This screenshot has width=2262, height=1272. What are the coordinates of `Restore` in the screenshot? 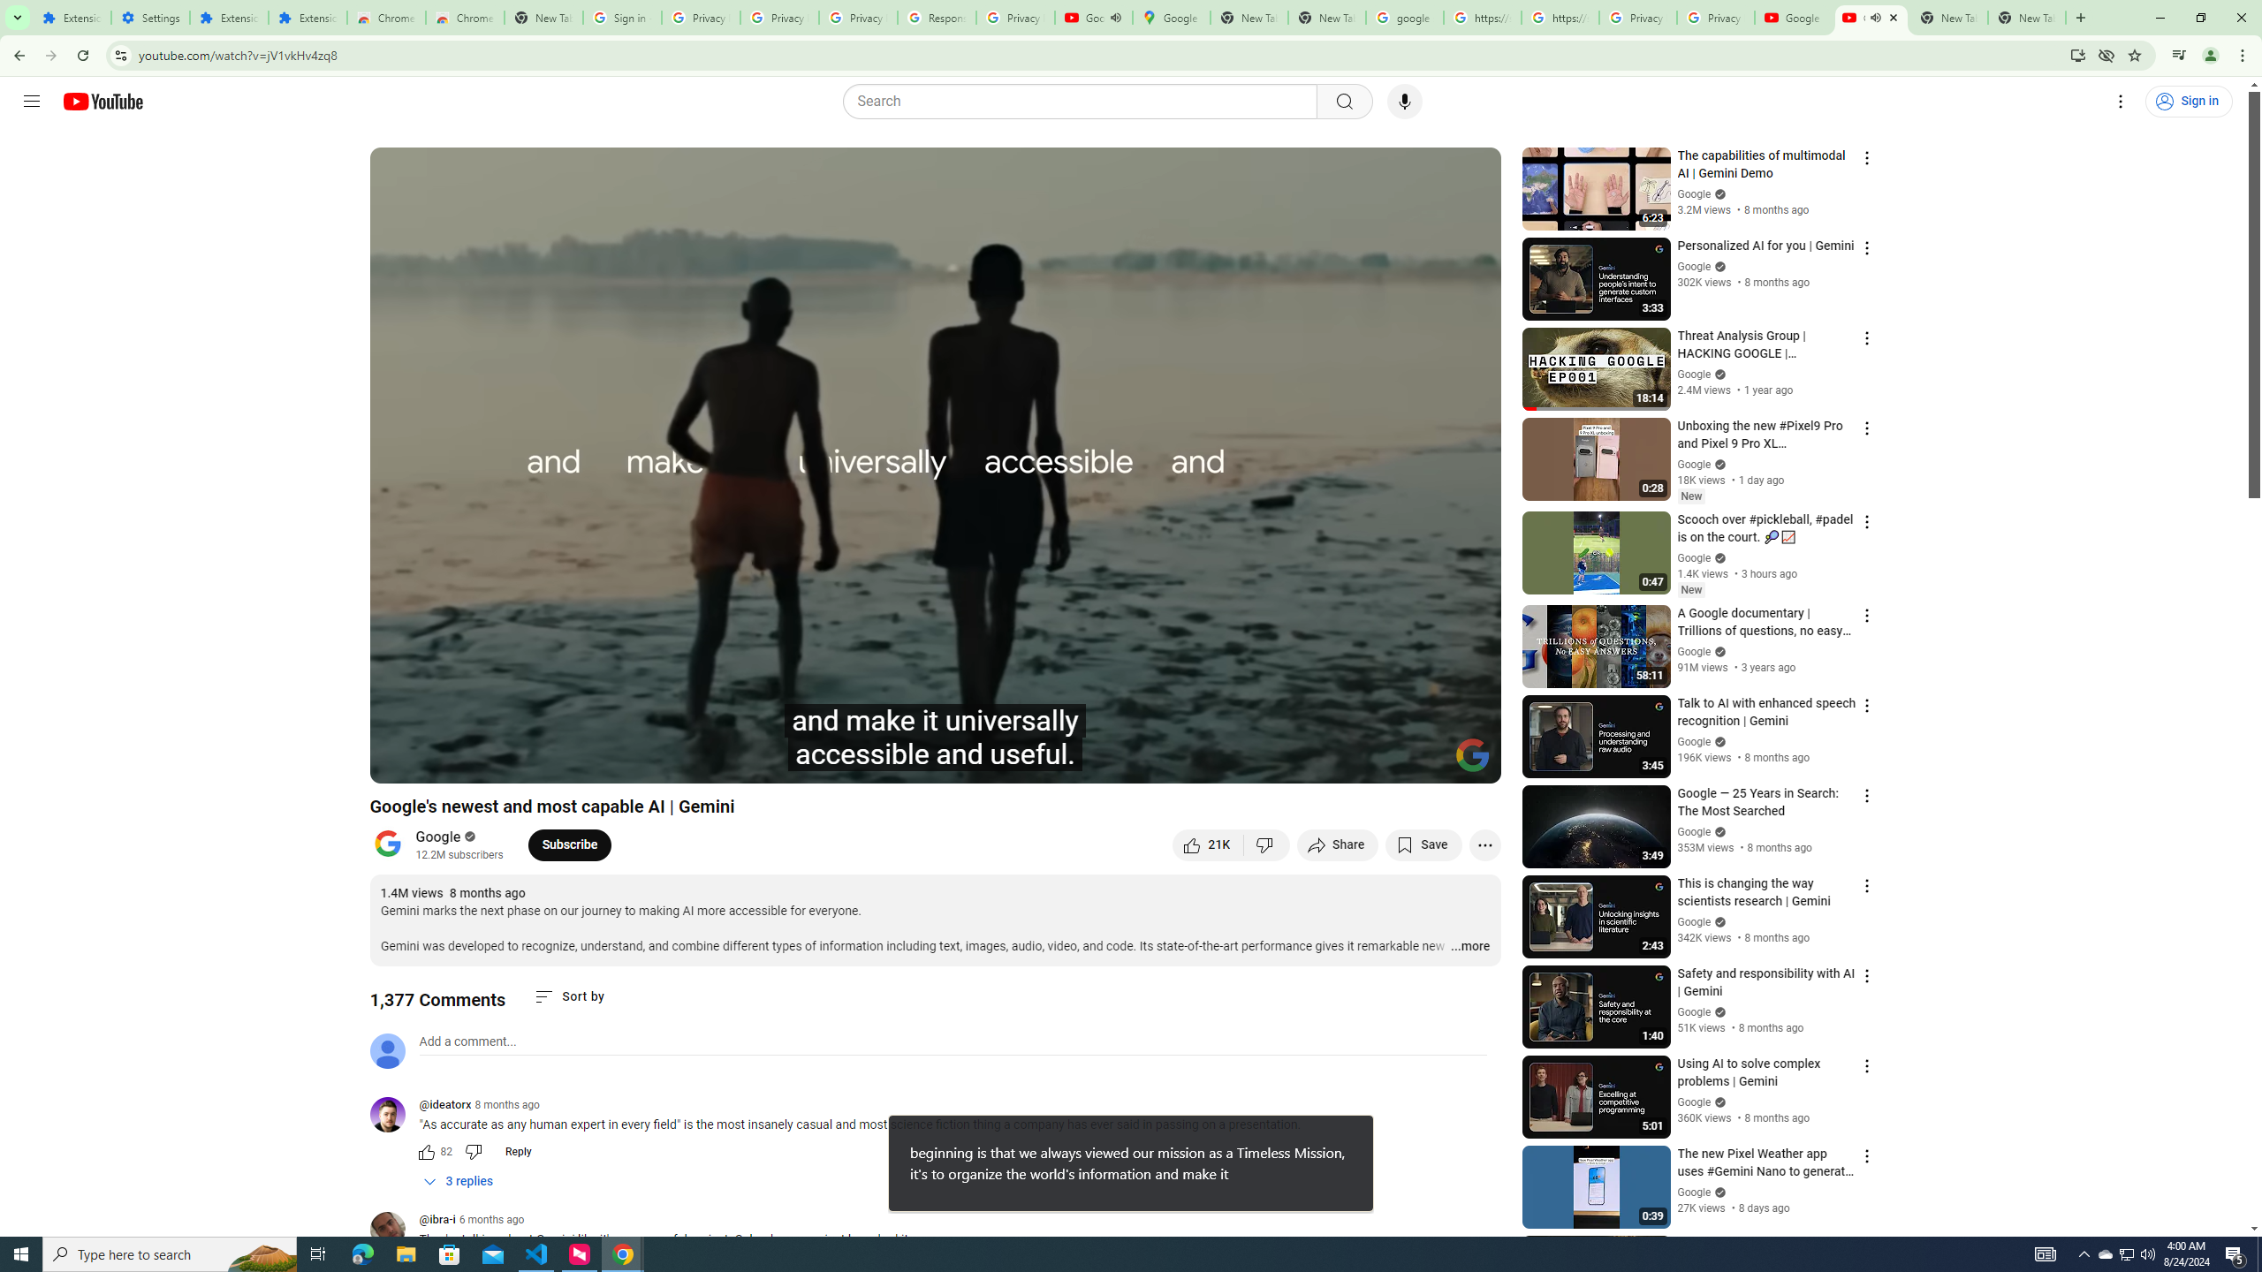 It's located at (2200, 18).